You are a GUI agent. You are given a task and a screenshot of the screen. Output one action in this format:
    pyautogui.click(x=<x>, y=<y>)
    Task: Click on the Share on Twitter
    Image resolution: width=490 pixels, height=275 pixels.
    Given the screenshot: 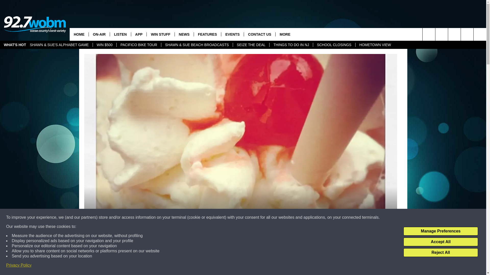 What is the action you would take?
    pyautogui.click(x=307, y=266)
    